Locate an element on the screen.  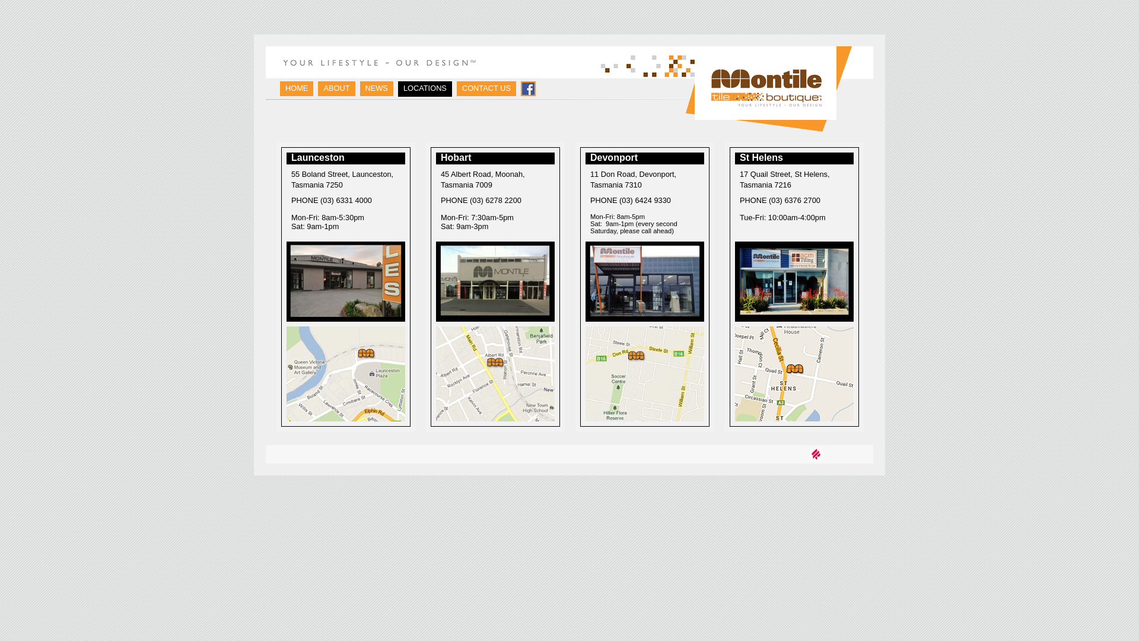
ABOUT is located at coordinates (336, 89).